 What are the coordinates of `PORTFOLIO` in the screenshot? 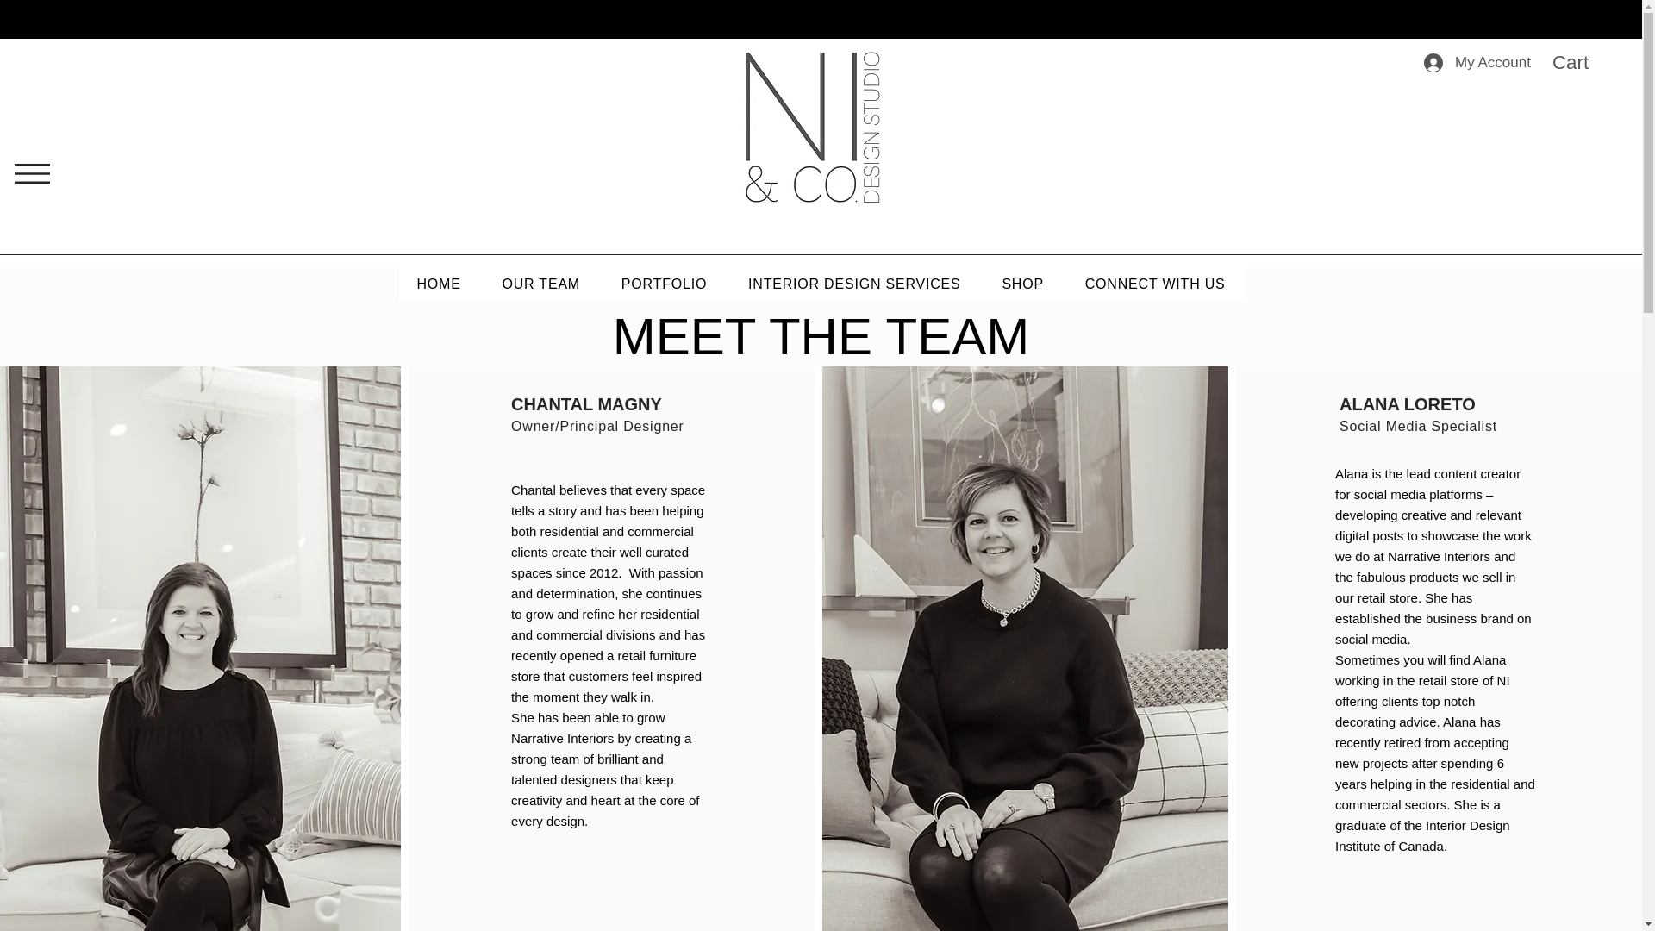 It's located at (664, 284).